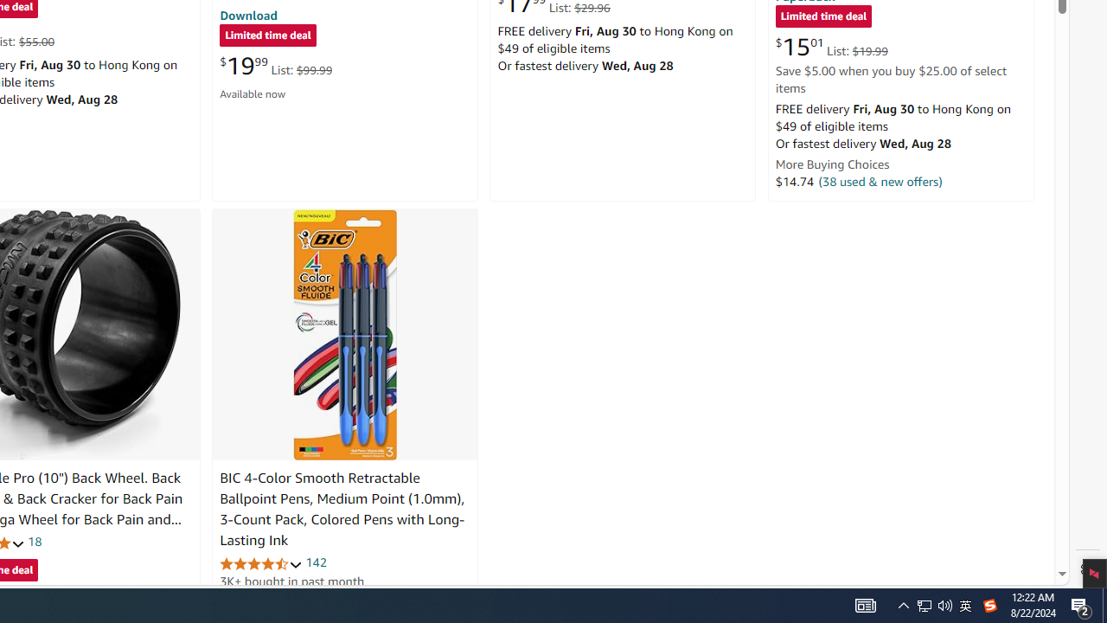 The image size is (1107, 623). What do you see at coordinates (248, 15) in the screenshot?
I see `Download` at bounding box center [248, 15].